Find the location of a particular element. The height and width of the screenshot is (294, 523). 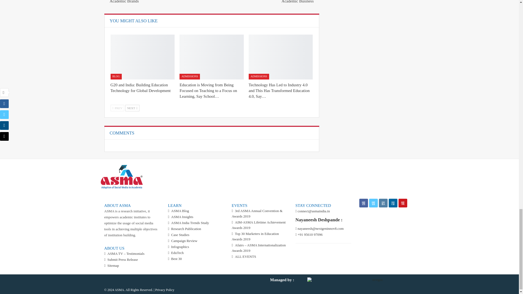

Previous is located at coordinates (117, 108).